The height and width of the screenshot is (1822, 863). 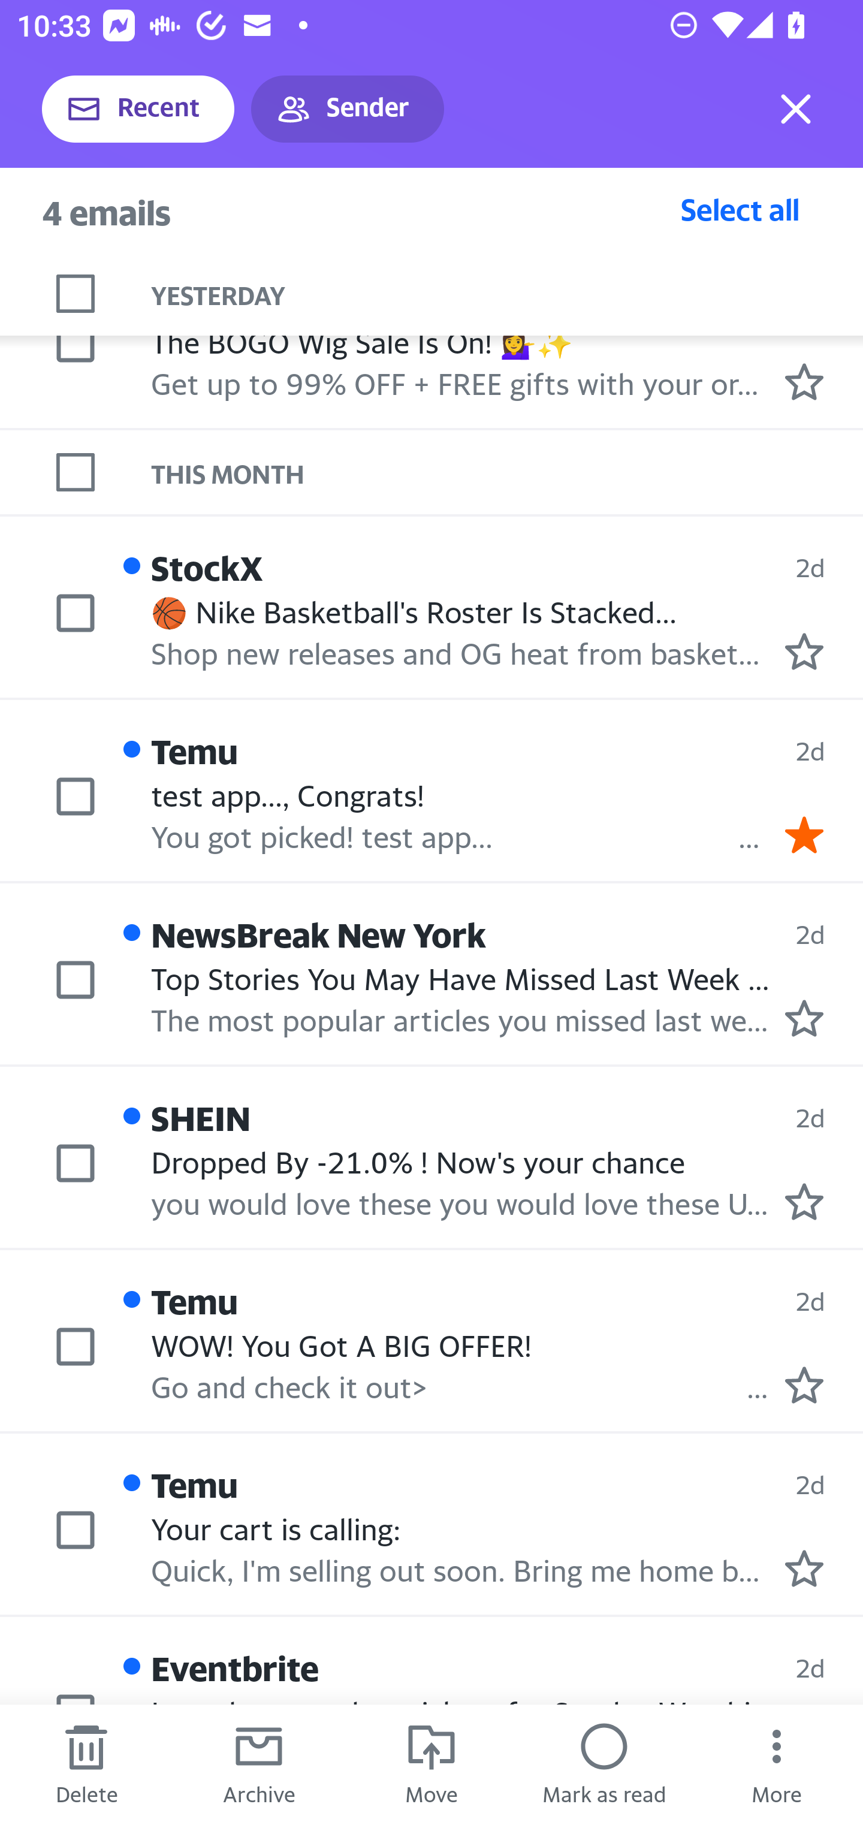 What do you see at coordinates (804, 1201) in the screenshot?
I see `Mark as starred.` at bounding box center [804, 1201].